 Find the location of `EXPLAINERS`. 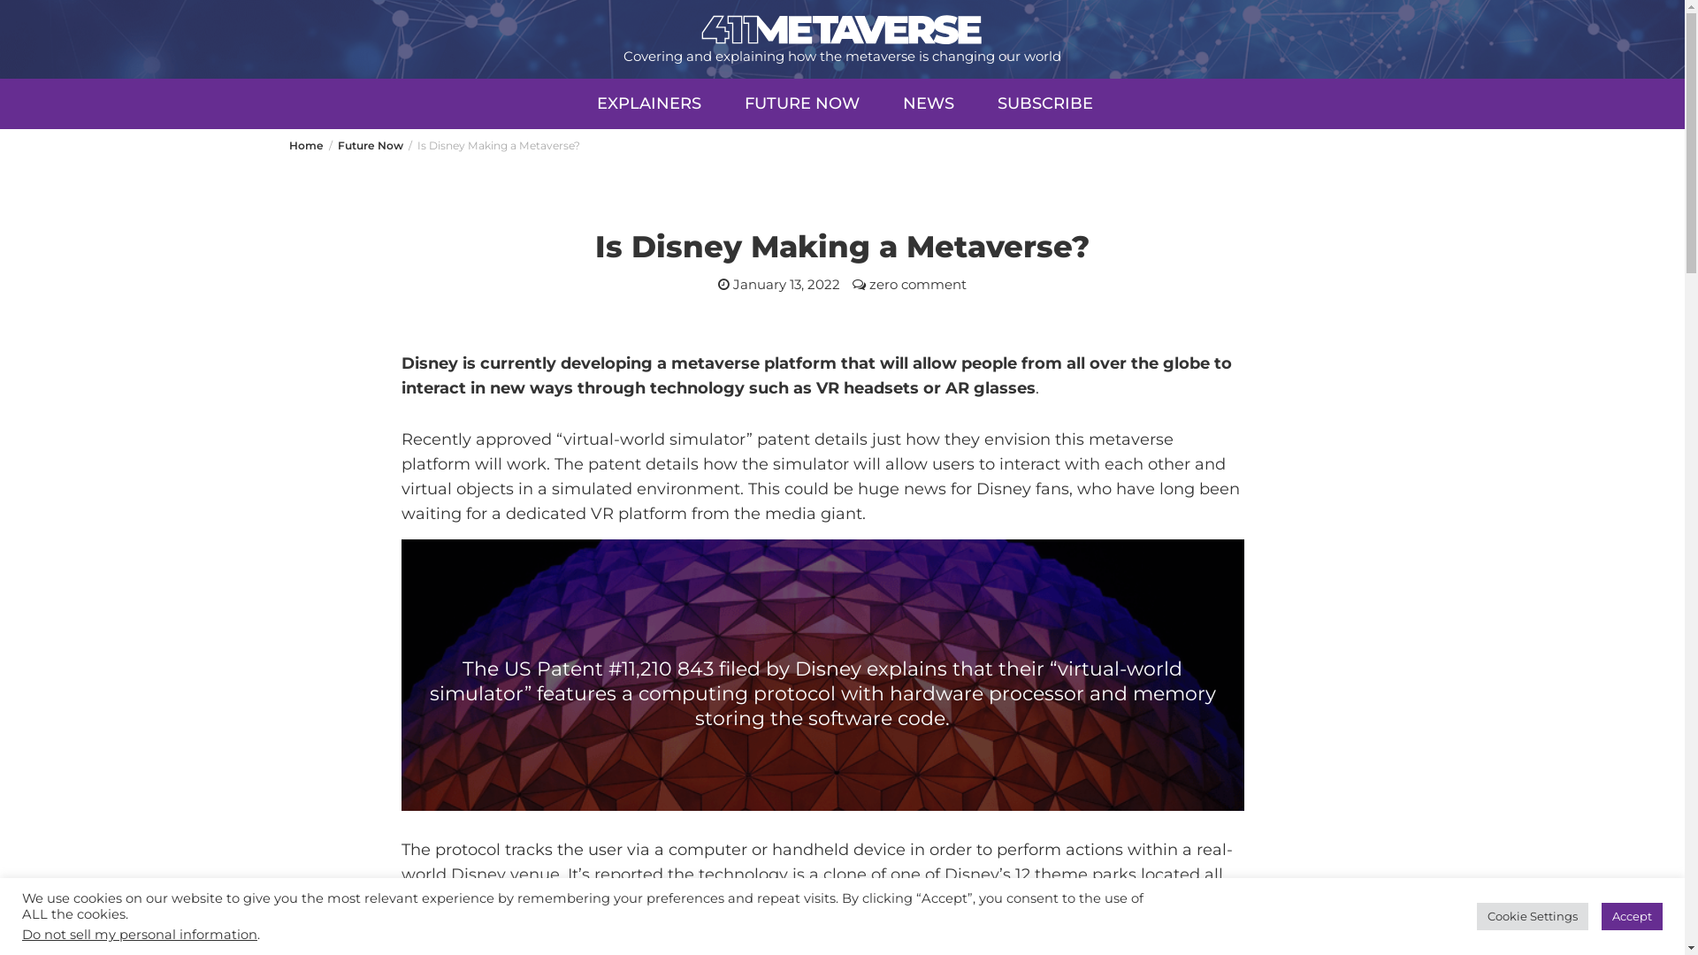

EXPLAINERS is located at coordinates (648, 104).